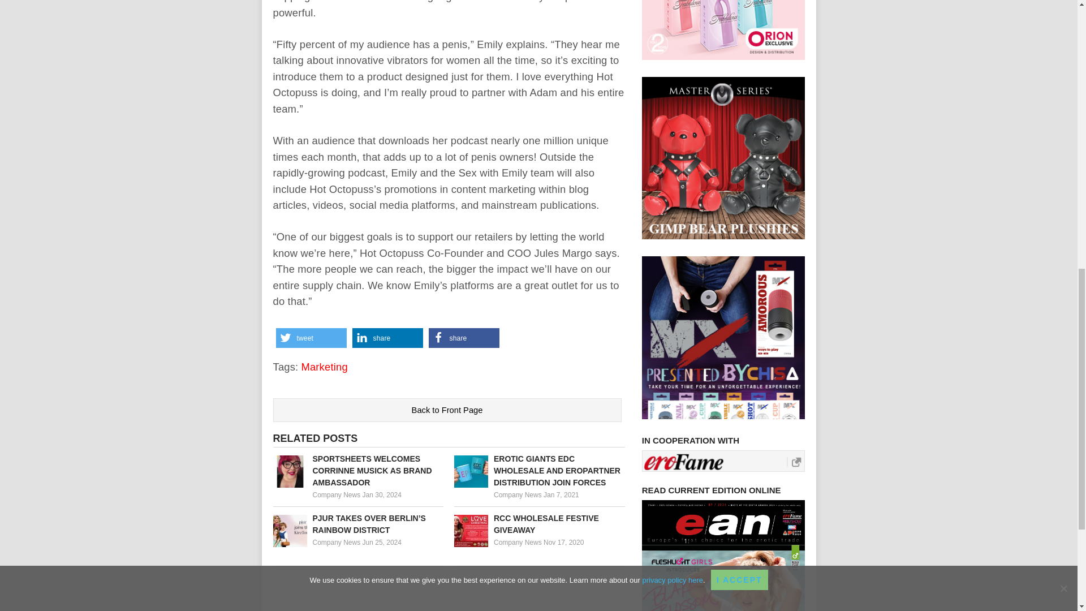 This screenshot has width=1086, height=611. I want to click on Share on Twitter, so click(311, 337).